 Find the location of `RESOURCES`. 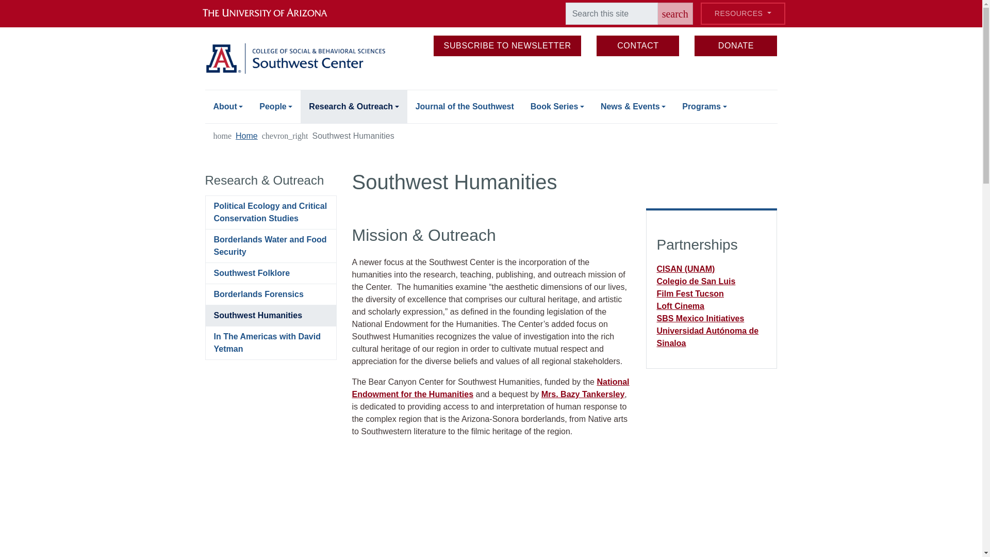

RESOURCES is located at coordinates (742, 13).